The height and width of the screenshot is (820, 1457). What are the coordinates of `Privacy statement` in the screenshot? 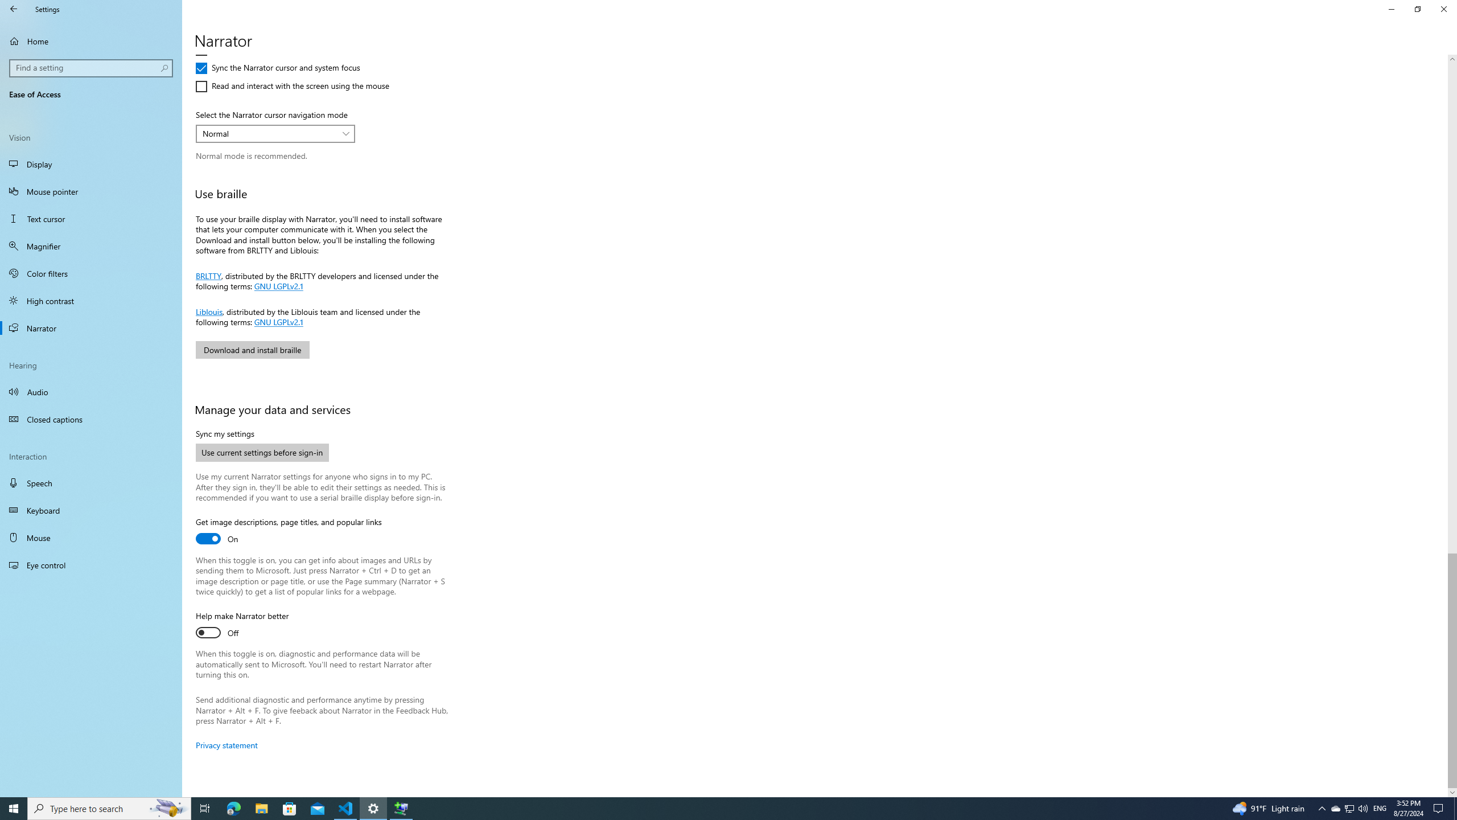 It's located at (227, 745).